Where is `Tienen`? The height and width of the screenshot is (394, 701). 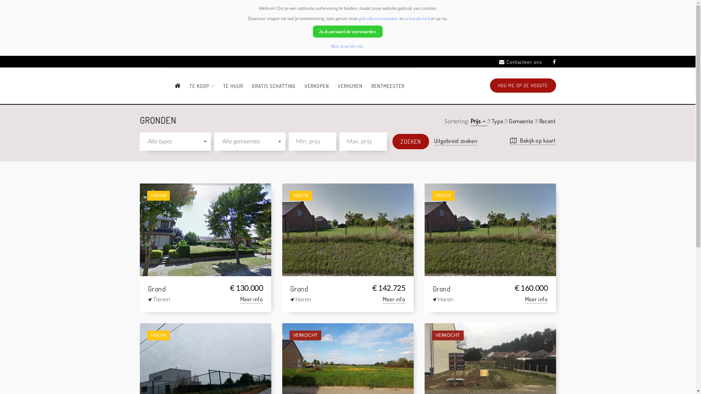 Tienen is located at coordinates (194, 300).